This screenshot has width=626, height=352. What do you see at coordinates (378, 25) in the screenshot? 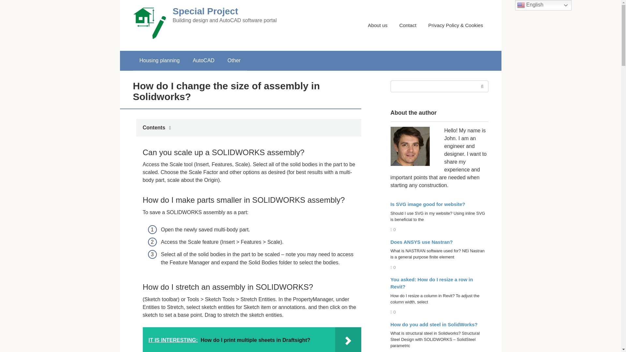
I see `About us` at bounding box center [378, 25].